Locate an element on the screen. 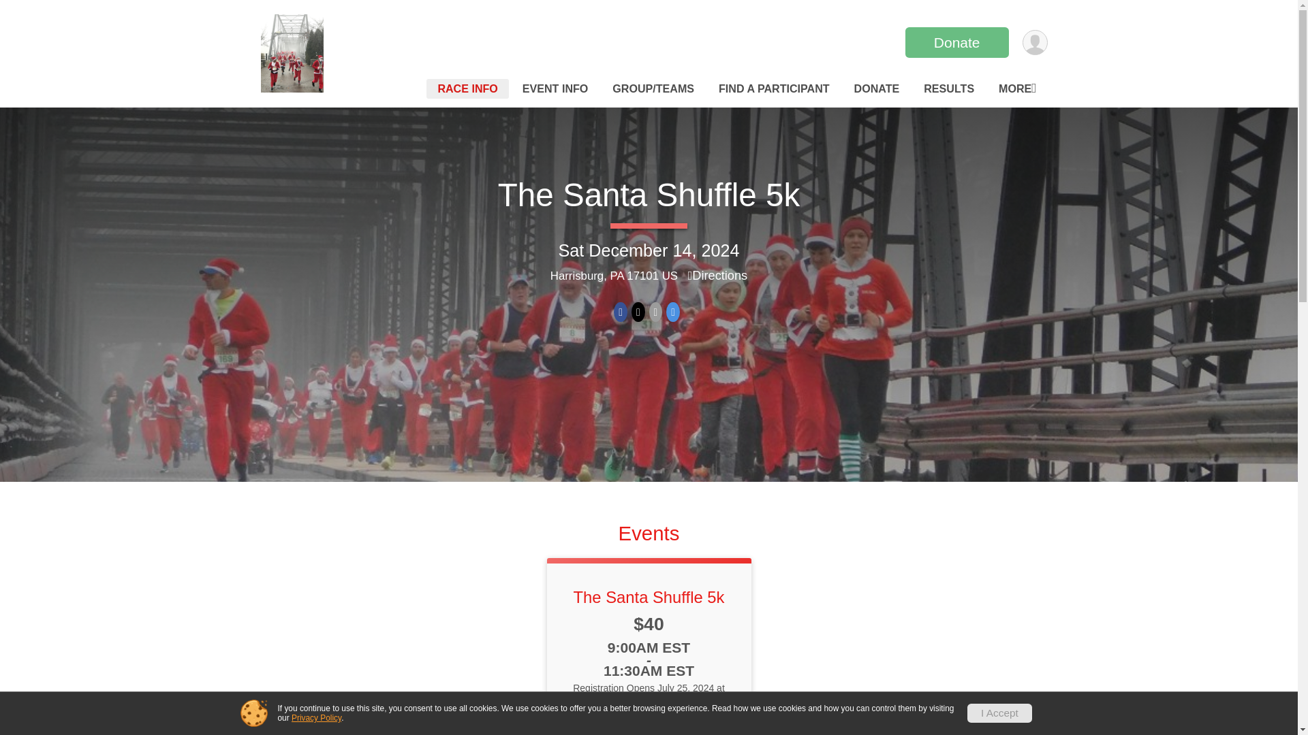 The image size is (1308, 735). FIND A PARTICIPANT is located at coordinates (774, 88).